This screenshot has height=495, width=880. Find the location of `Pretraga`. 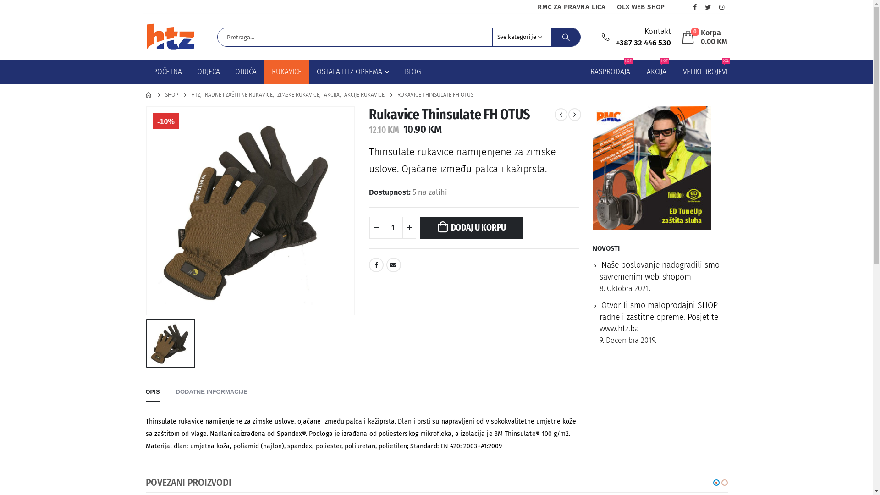

Pretraga is located at coordinates (566, 37).